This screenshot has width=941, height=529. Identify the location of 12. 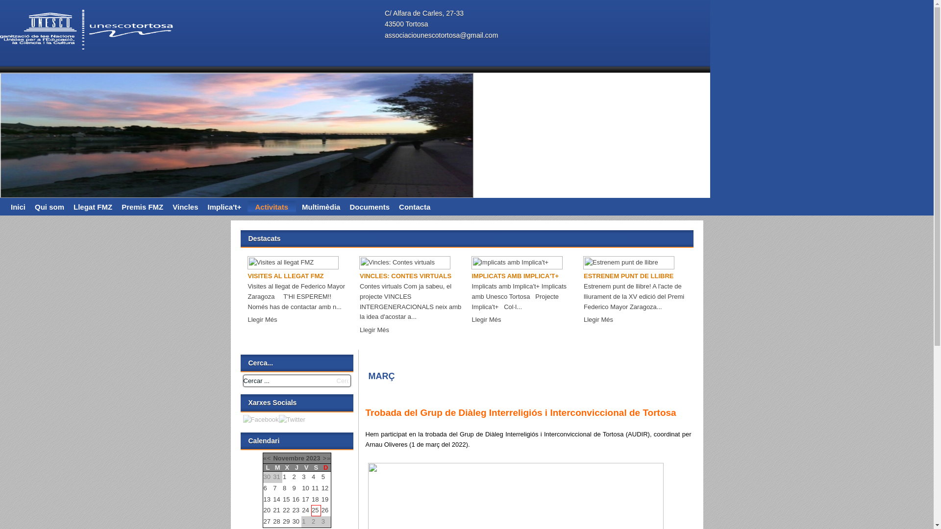
(325, 488).